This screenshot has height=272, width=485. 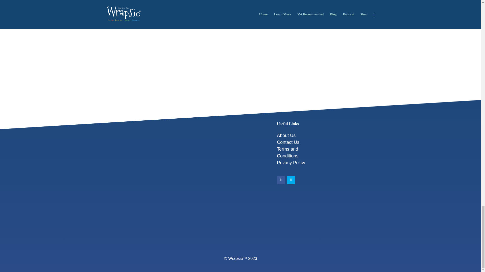 What do you see at coordinates (291, 163) in the screenshot?
I see `Privacy Policy` at bounding box center [291, 163].